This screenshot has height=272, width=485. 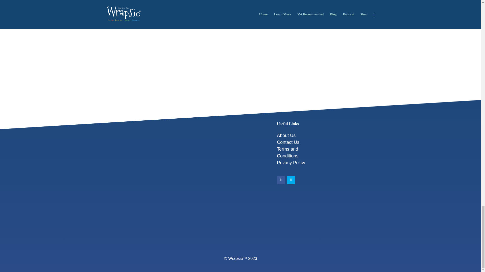 What do you see at coordinates (291, 163) in the screenshot?
I see `Privacy Policy` at bounding box center [291, 163].